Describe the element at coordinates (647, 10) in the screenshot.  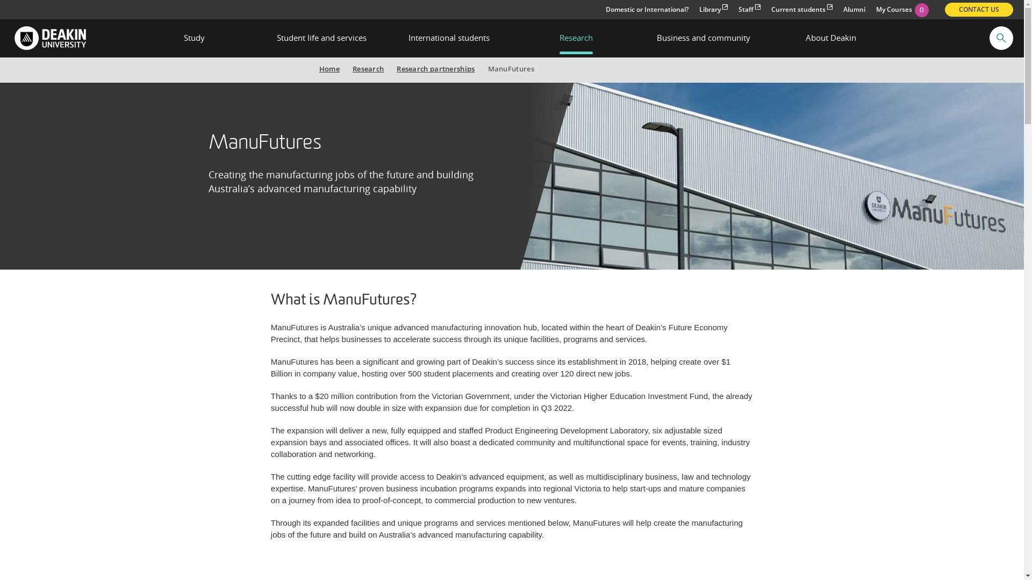
I see `Domestic or International?` at that location.